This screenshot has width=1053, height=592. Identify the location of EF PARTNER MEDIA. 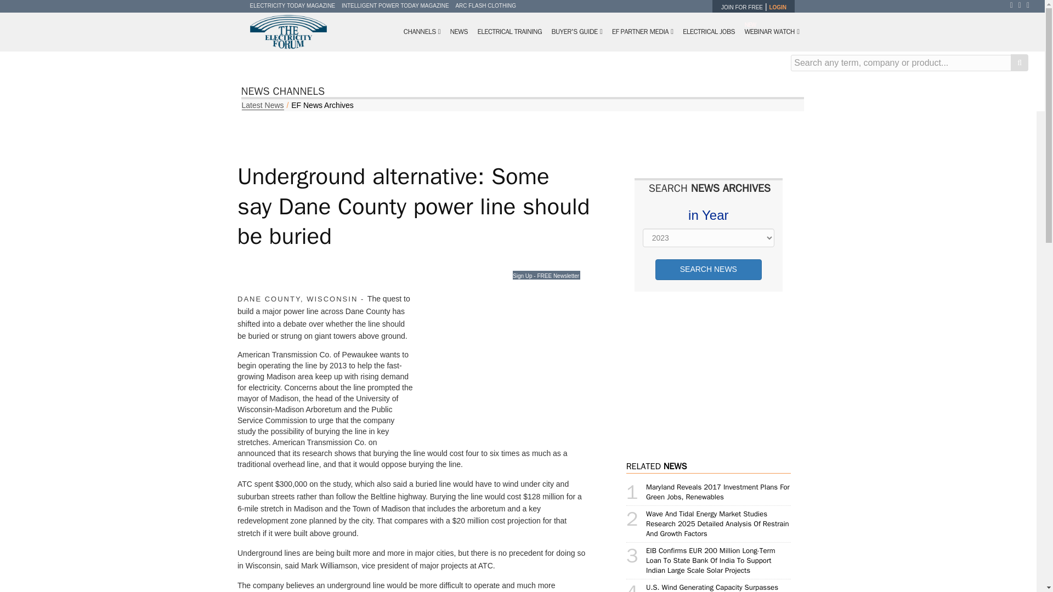
(643, 32).